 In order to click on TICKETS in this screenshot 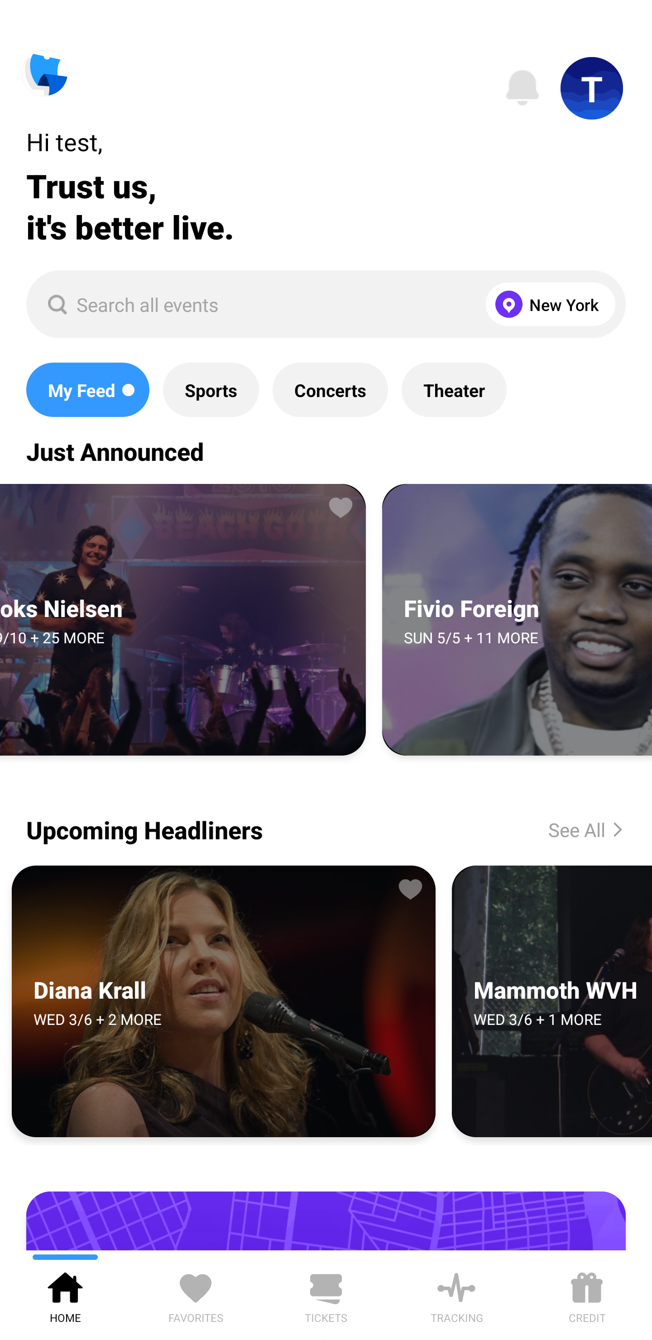, I will do `click(326, 1295)`.